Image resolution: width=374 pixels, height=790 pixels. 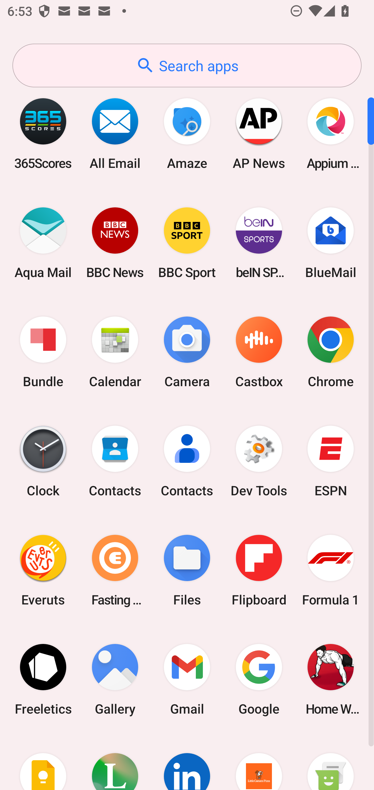 I want to click on Everuts, so click(x=43, y=570).